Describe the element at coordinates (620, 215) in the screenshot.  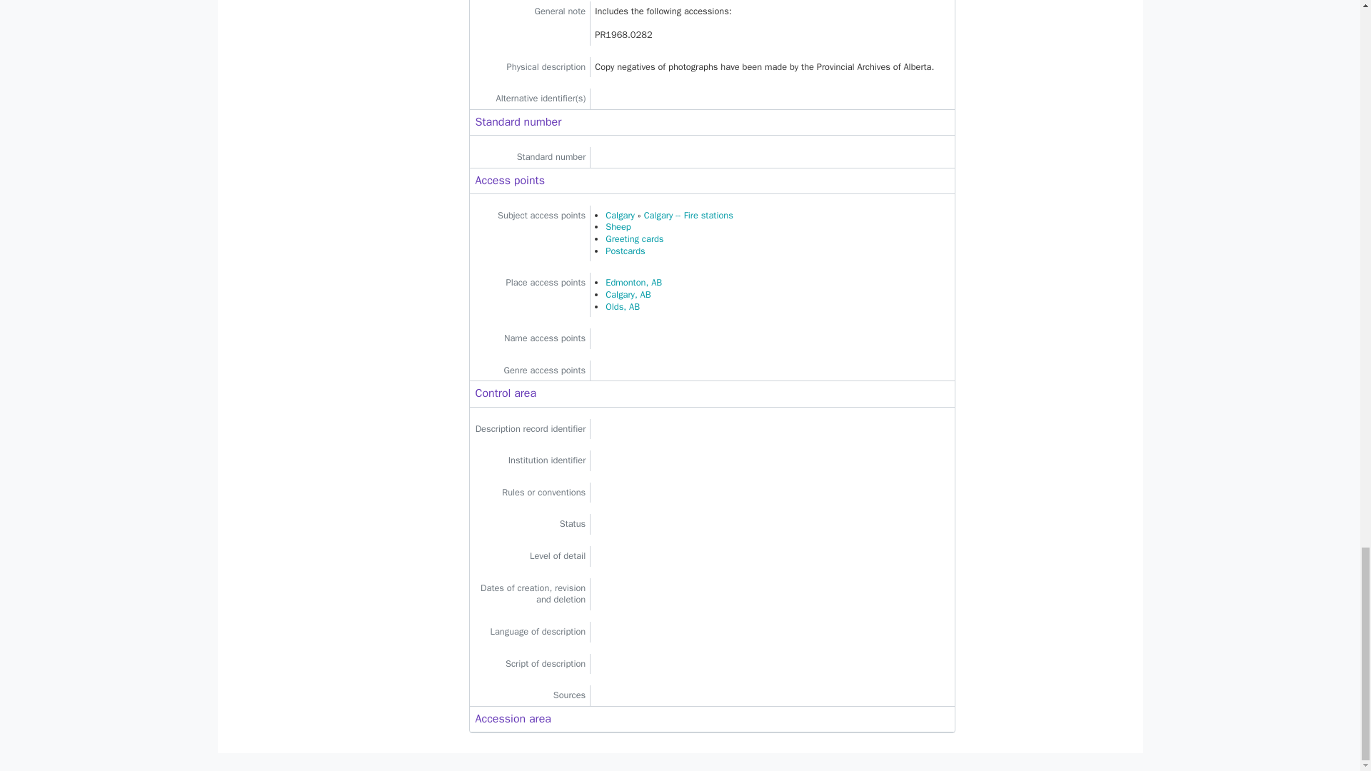
I see `Calgary` at that location.